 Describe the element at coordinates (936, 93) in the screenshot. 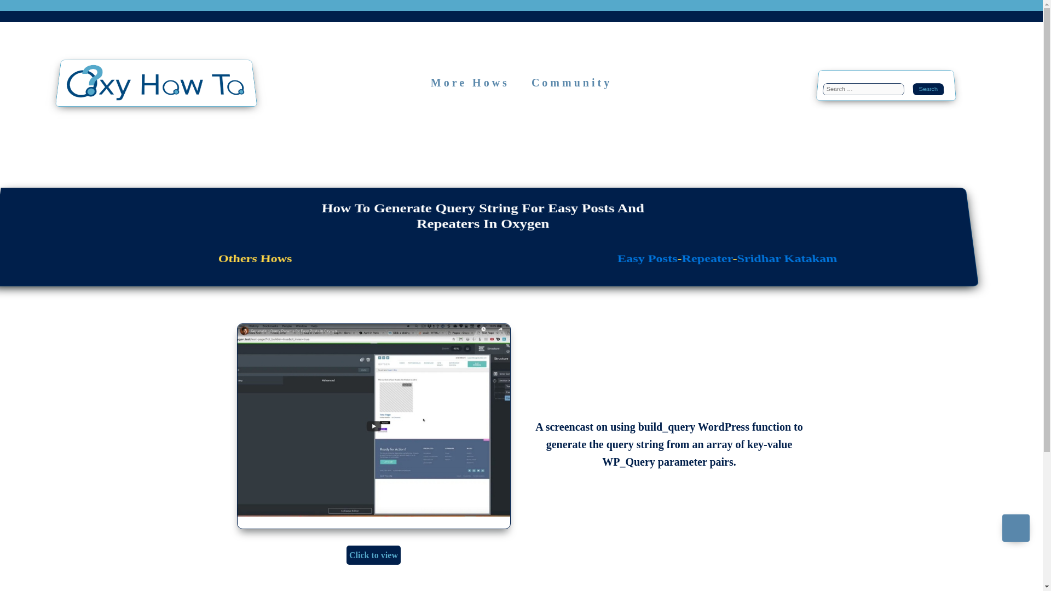

I see `Search` at that location.